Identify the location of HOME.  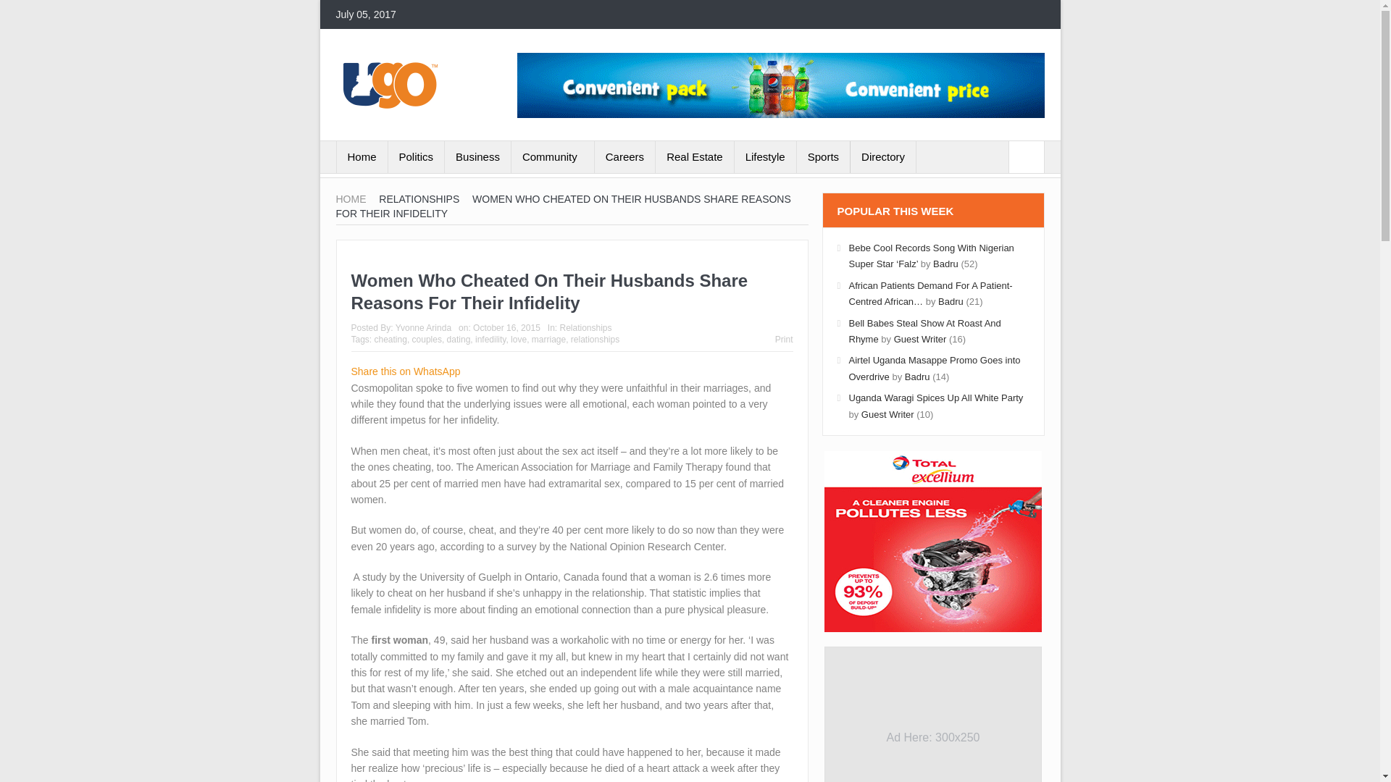
(351, 198).